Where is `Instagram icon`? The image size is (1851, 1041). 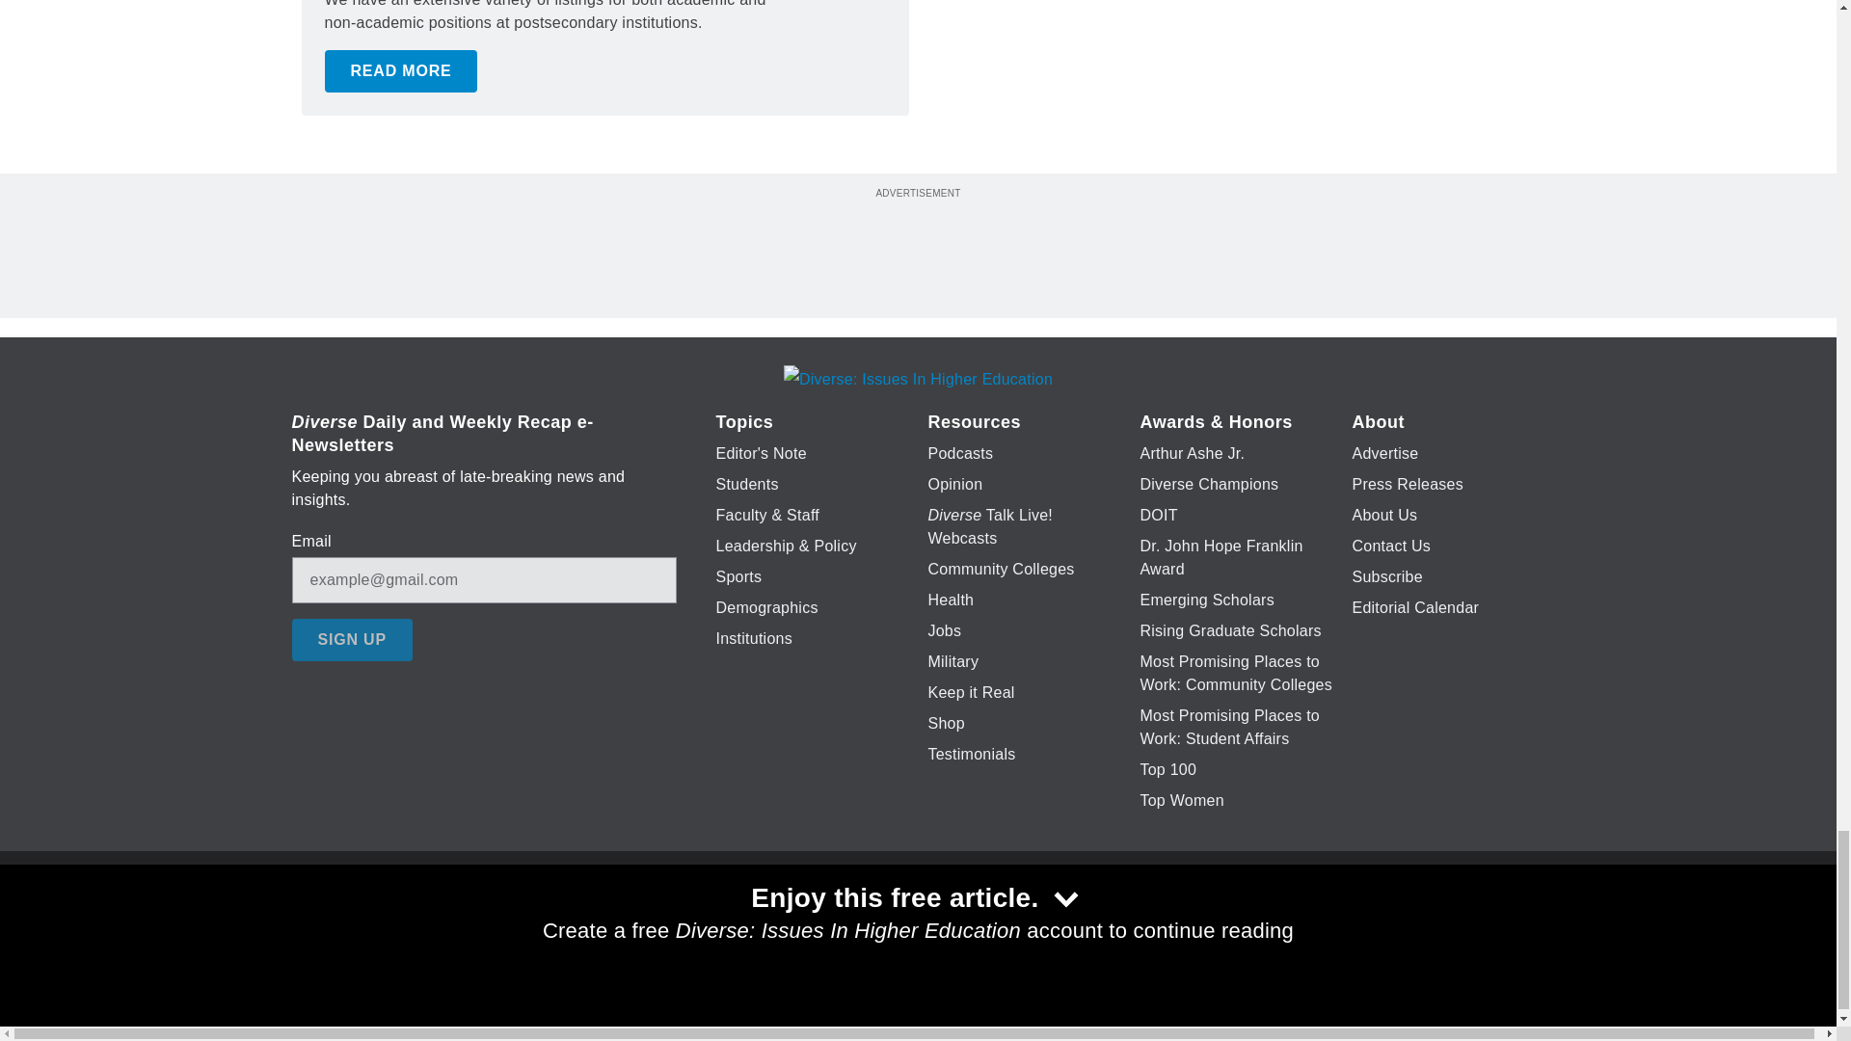
Instagram icon is located at coordinates (1012, 923).